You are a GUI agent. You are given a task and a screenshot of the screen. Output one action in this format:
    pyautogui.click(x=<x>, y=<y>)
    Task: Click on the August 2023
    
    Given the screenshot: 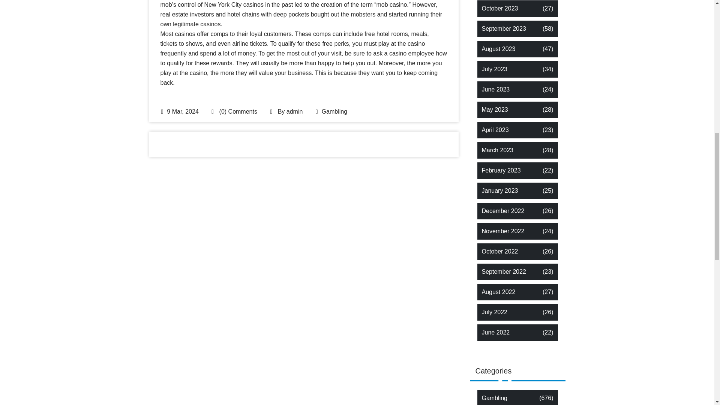 What is the action you would take?
    pyautogui.click(x=498, y=49)
    